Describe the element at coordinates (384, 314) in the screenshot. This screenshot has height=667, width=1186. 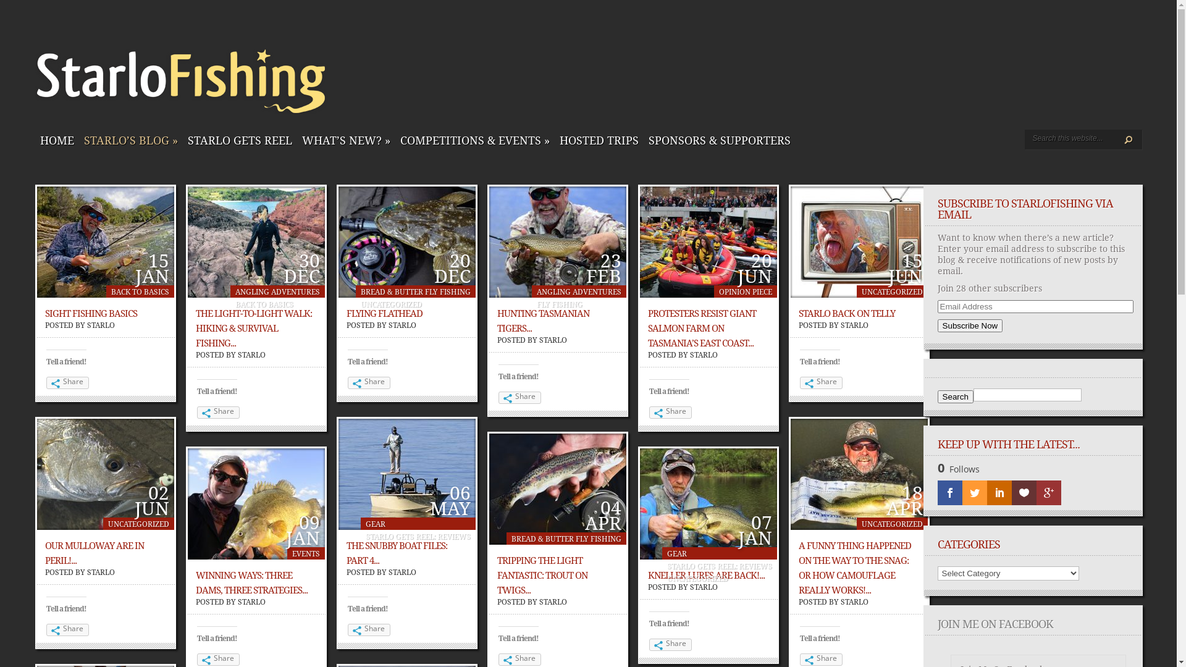
I see `FLYING FLATHEAD` at that location.